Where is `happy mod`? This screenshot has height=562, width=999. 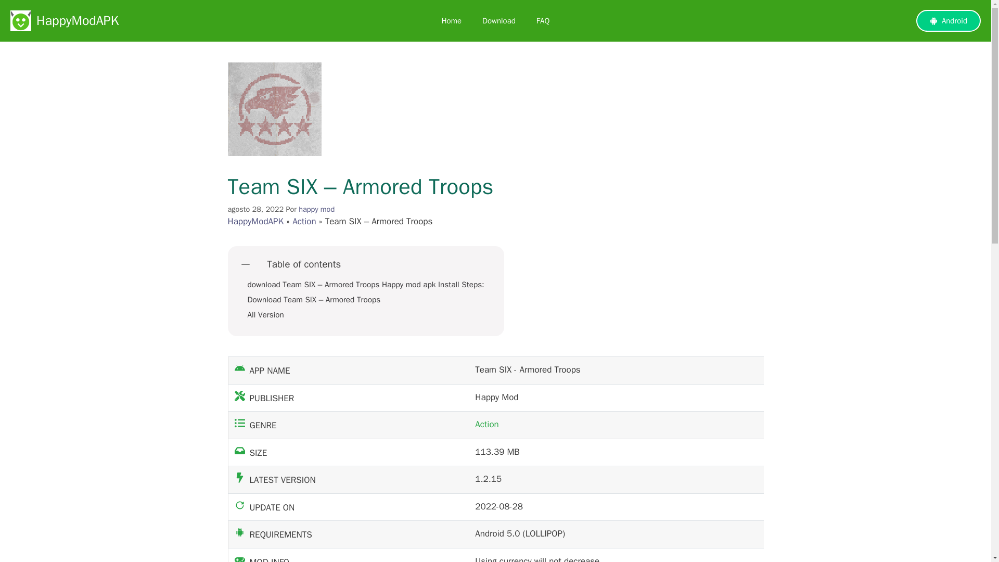
happy mod is located at coordinates (316, 209).